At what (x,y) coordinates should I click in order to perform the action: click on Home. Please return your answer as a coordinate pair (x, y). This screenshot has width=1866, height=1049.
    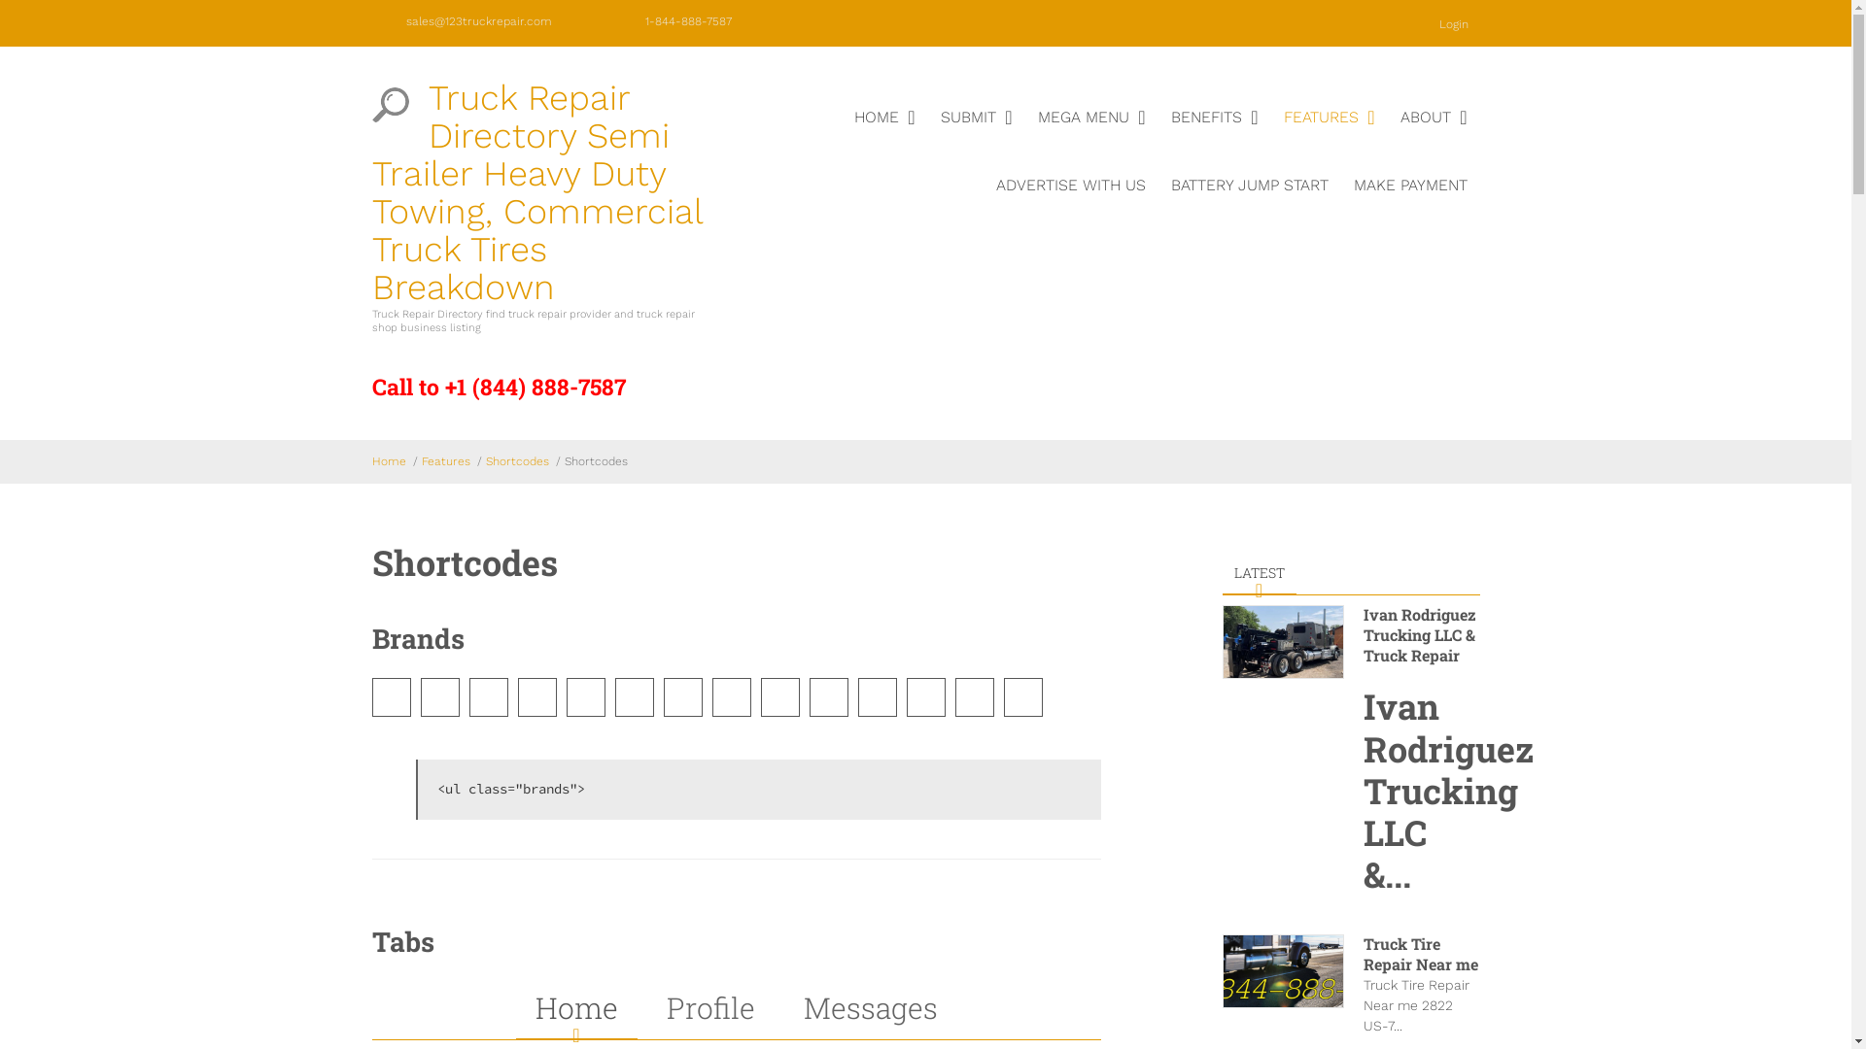
    Looking at the image, I should click on (390, 105).